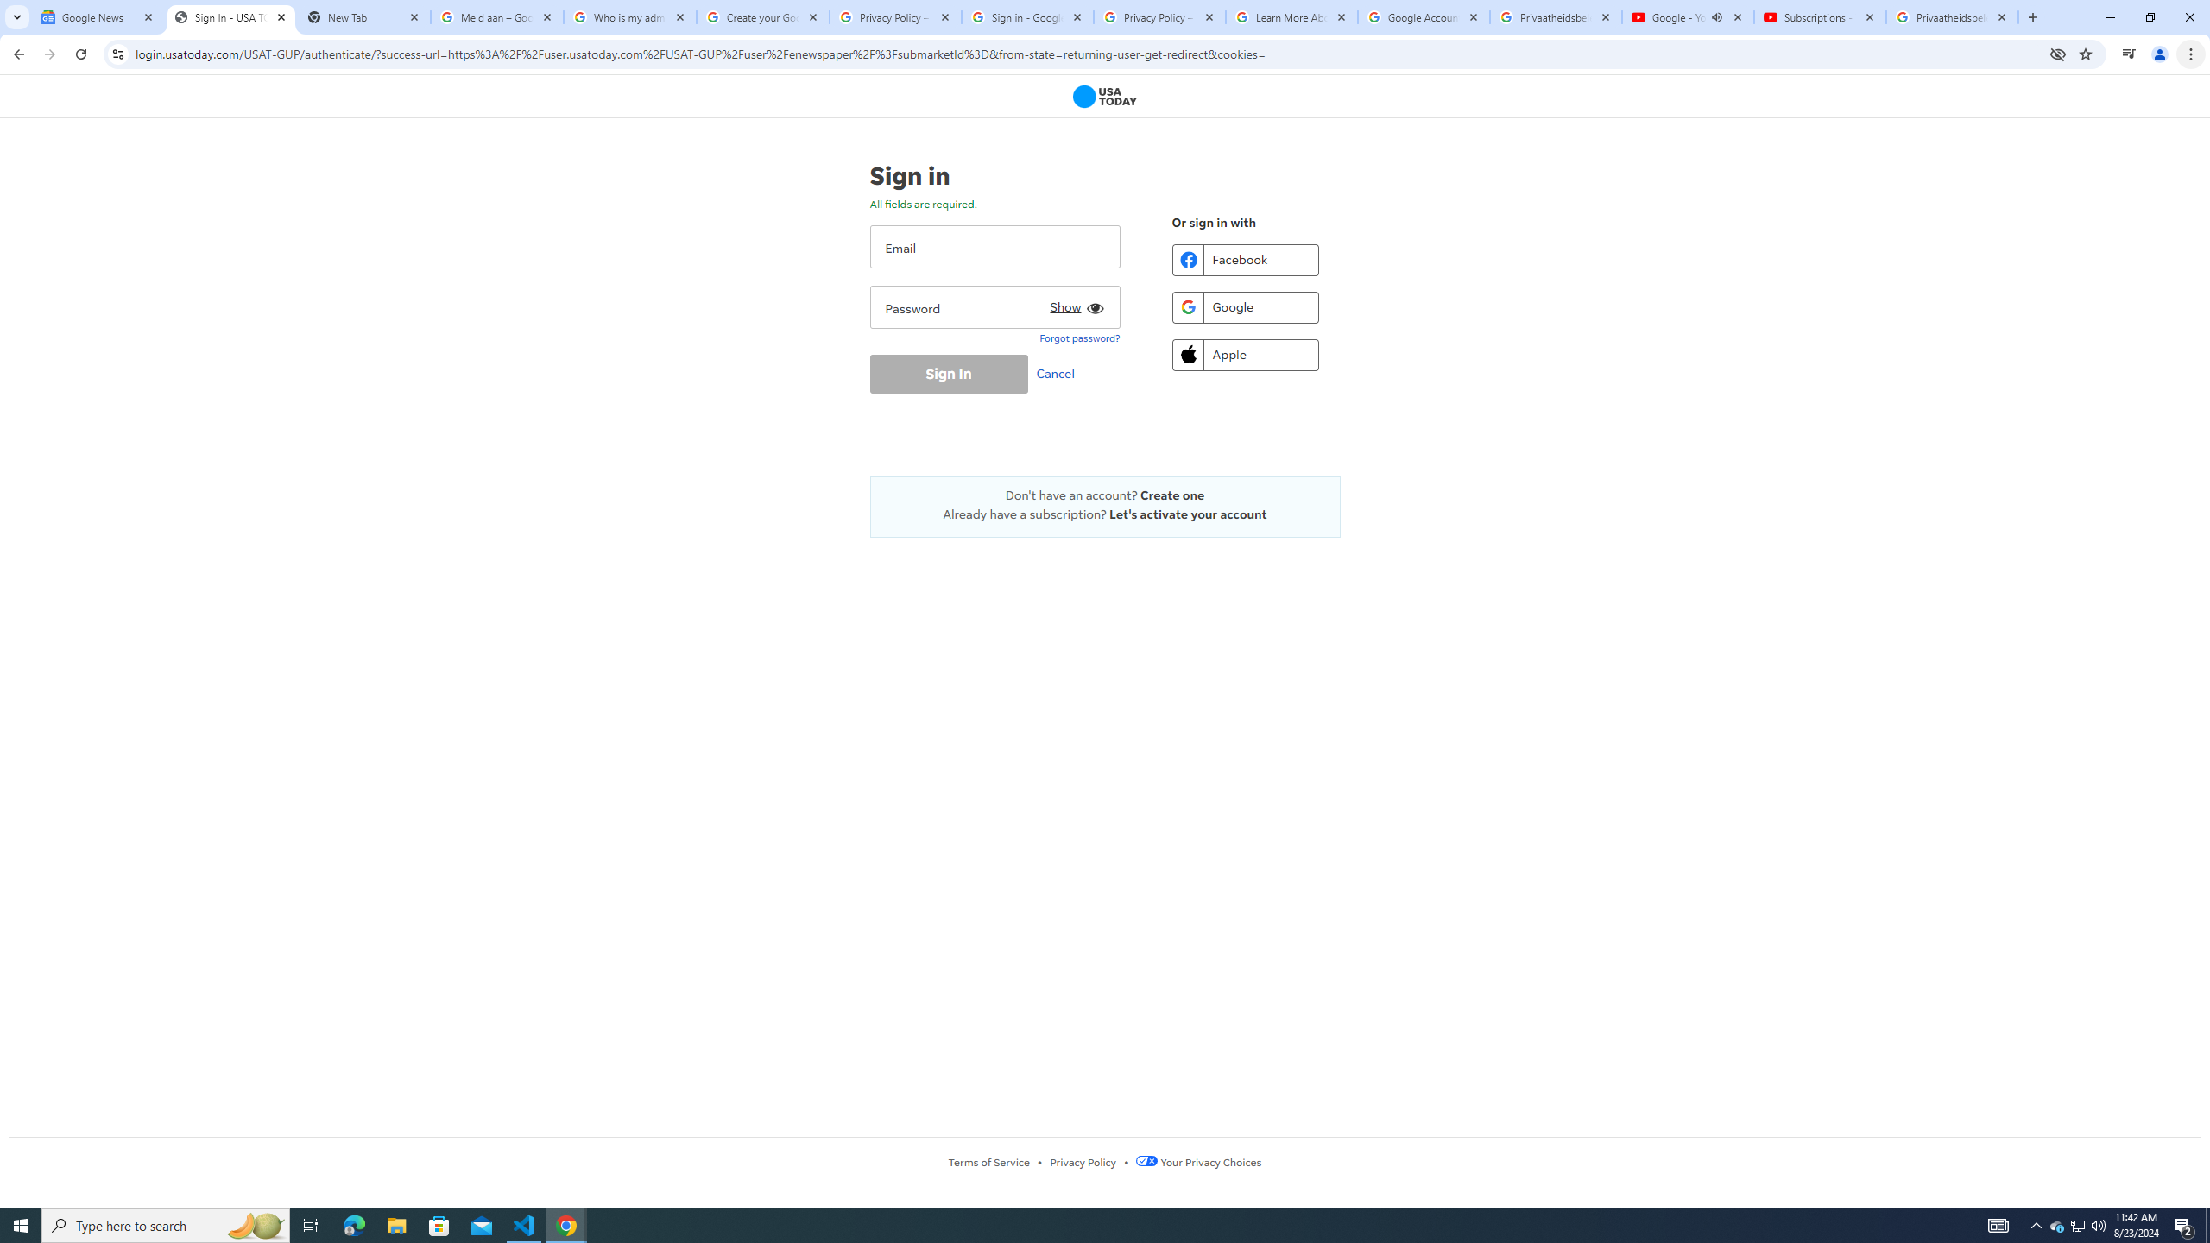  What do you see at coordinates (1087, 54) in the screenshot?
I see `Address and search bar` at bounding box center [1087, 54].